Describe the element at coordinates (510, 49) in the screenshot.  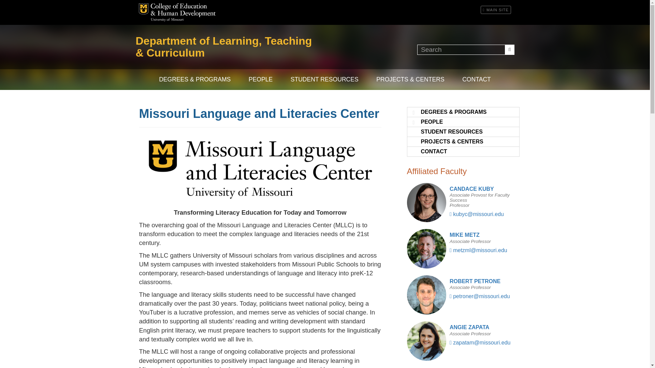
I see `SEARCH` at that location.